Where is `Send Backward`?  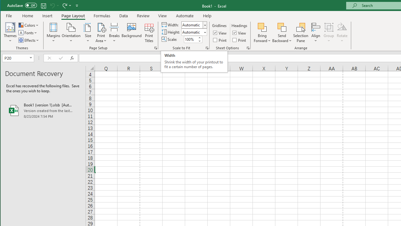 Send Backward is located at coordinates (282, 27).